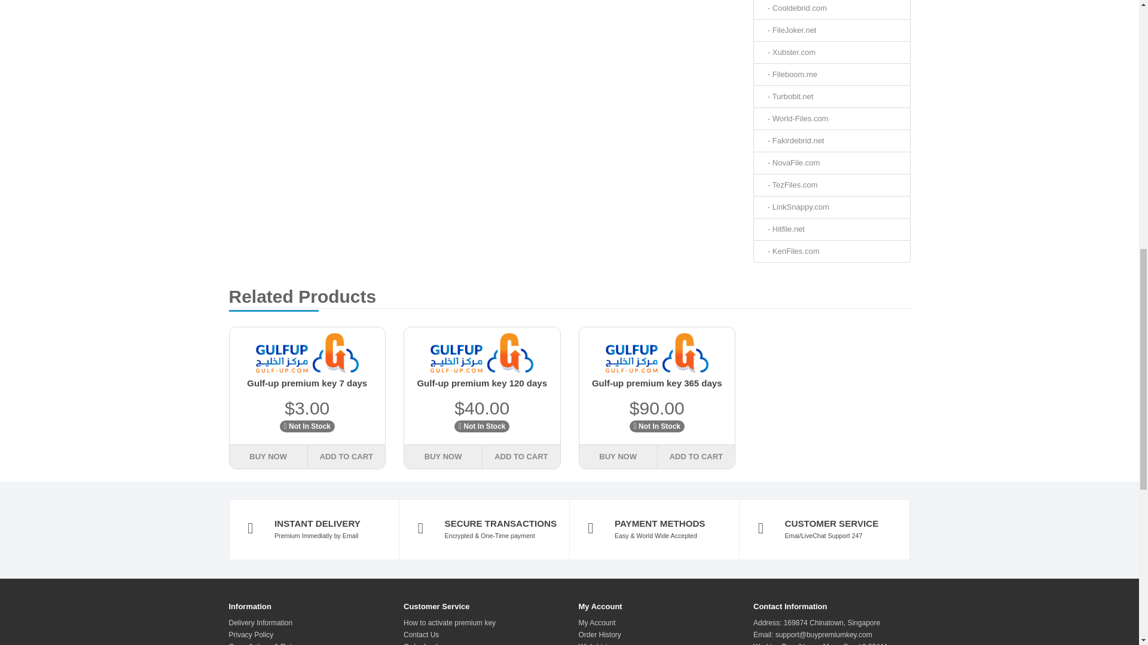 The image size is (1148, 645). What do you see at coordinates (307, 353) in the screenshot?
I see `Gulf-up premium key 7 days` at bounding box center [307, 353].